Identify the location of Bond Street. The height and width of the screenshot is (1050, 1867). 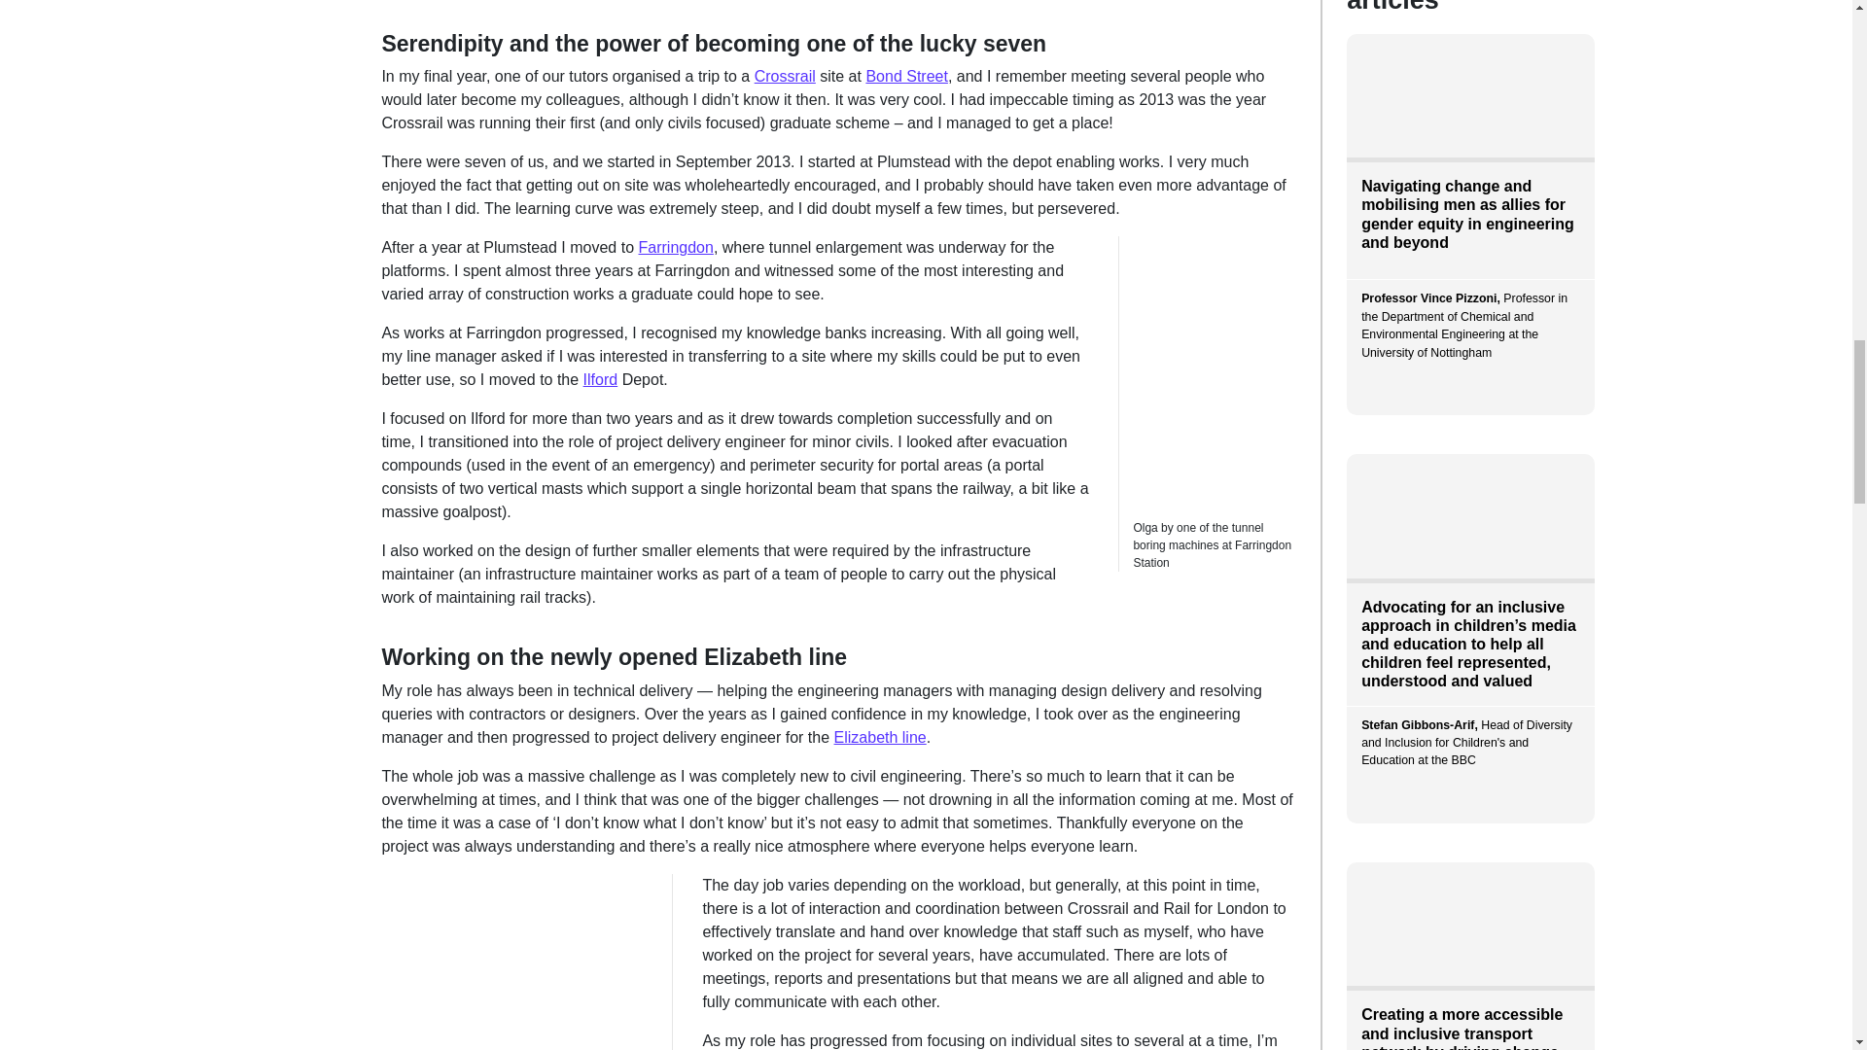
(906, 76).